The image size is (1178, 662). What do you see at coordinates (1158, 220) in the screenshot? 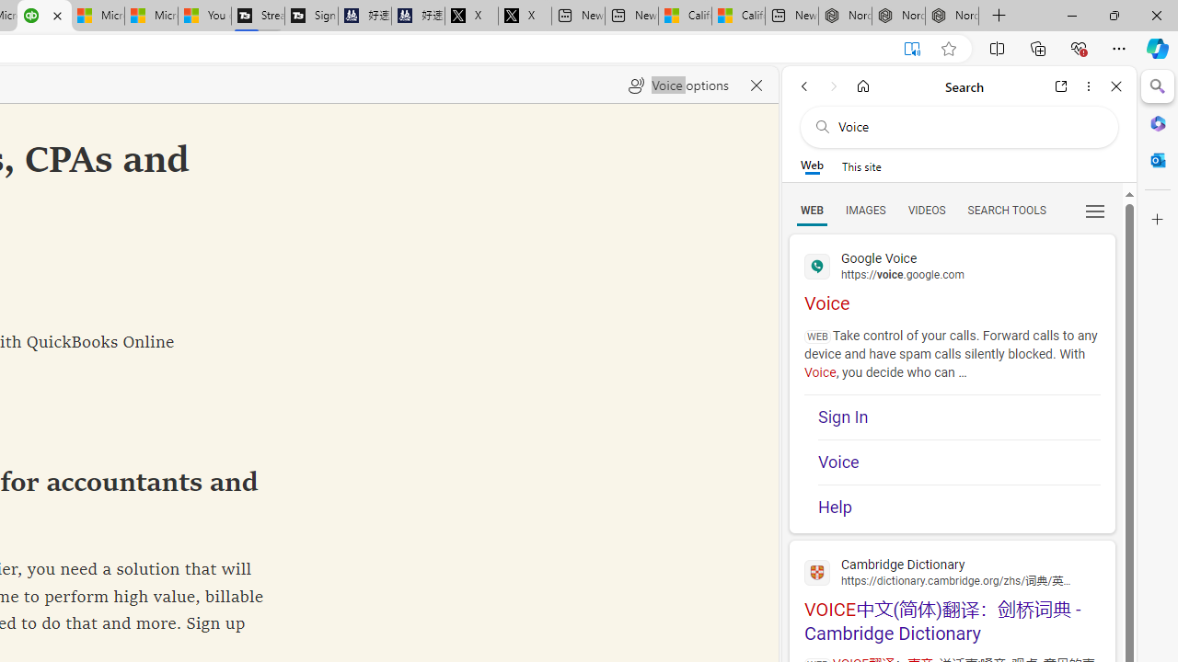
I see `Customize` at bounding box center [1158, 220].